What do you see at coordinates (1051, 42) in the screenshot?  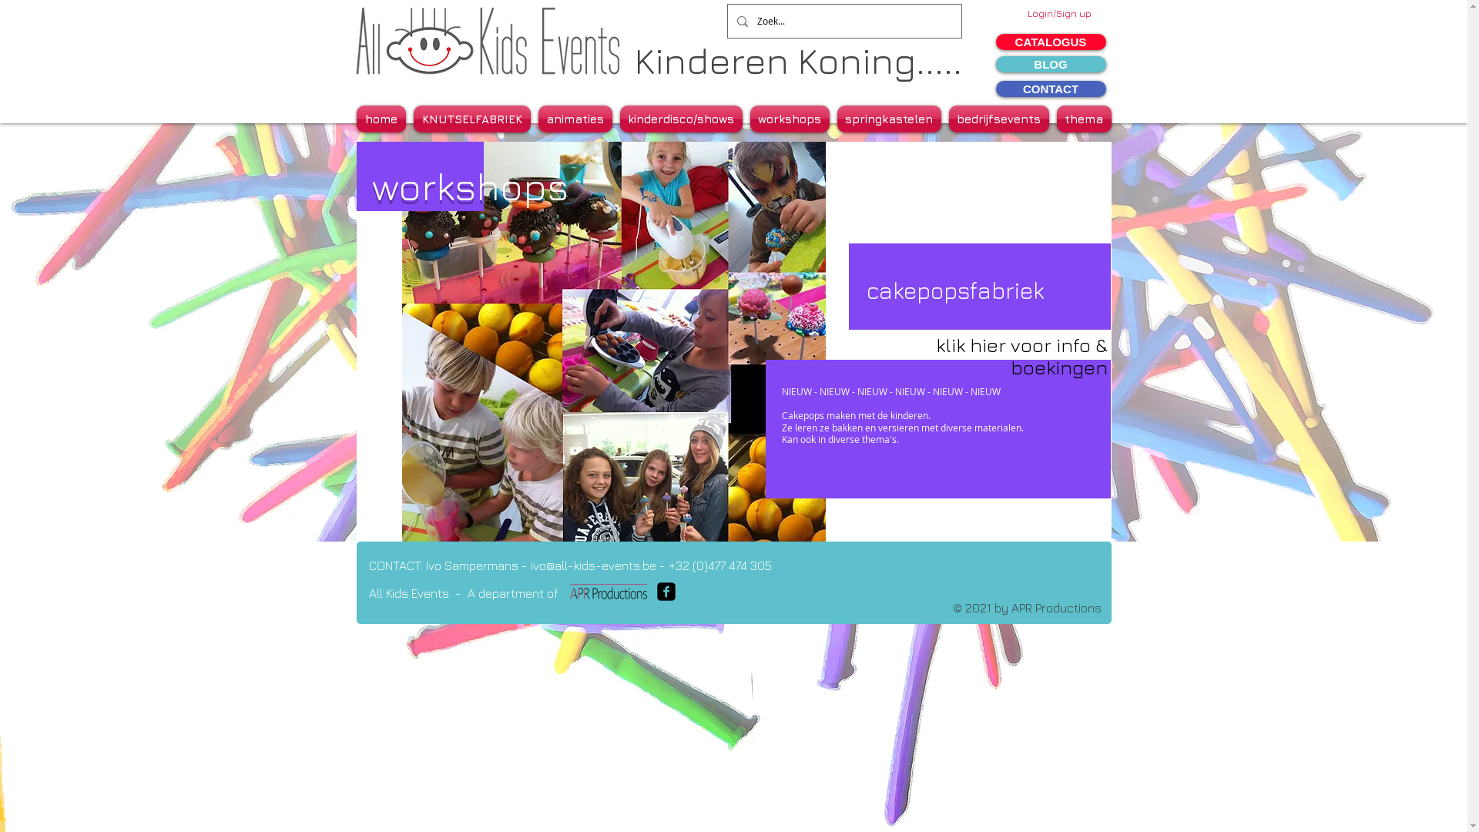 I see `CATALOGUS` at bounding box center [1051, 42].